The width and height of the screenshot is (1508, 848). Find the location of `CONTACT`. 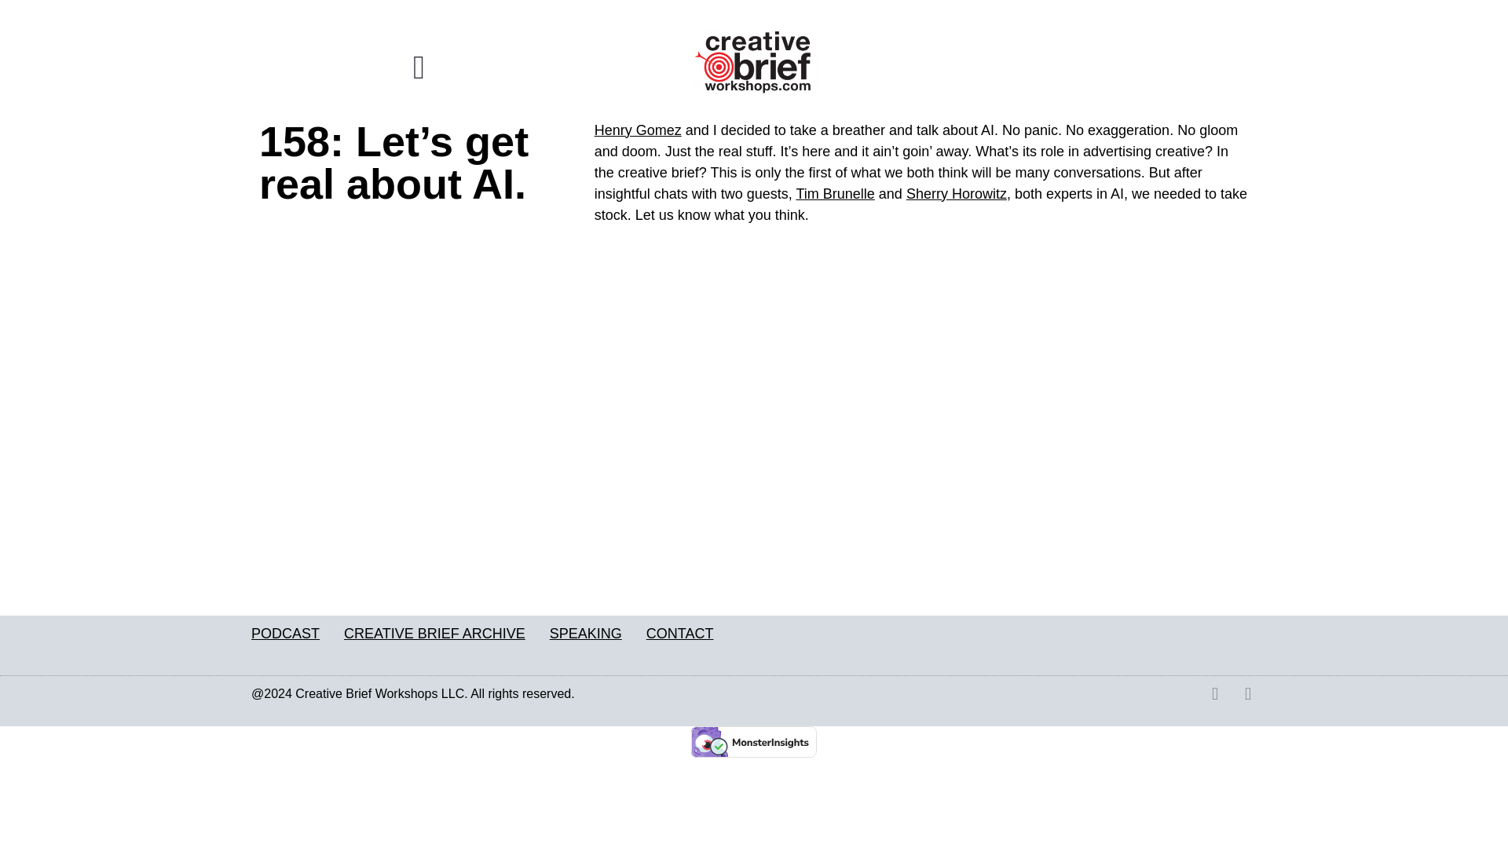

CONTACT is located at coordinates (680, 634).